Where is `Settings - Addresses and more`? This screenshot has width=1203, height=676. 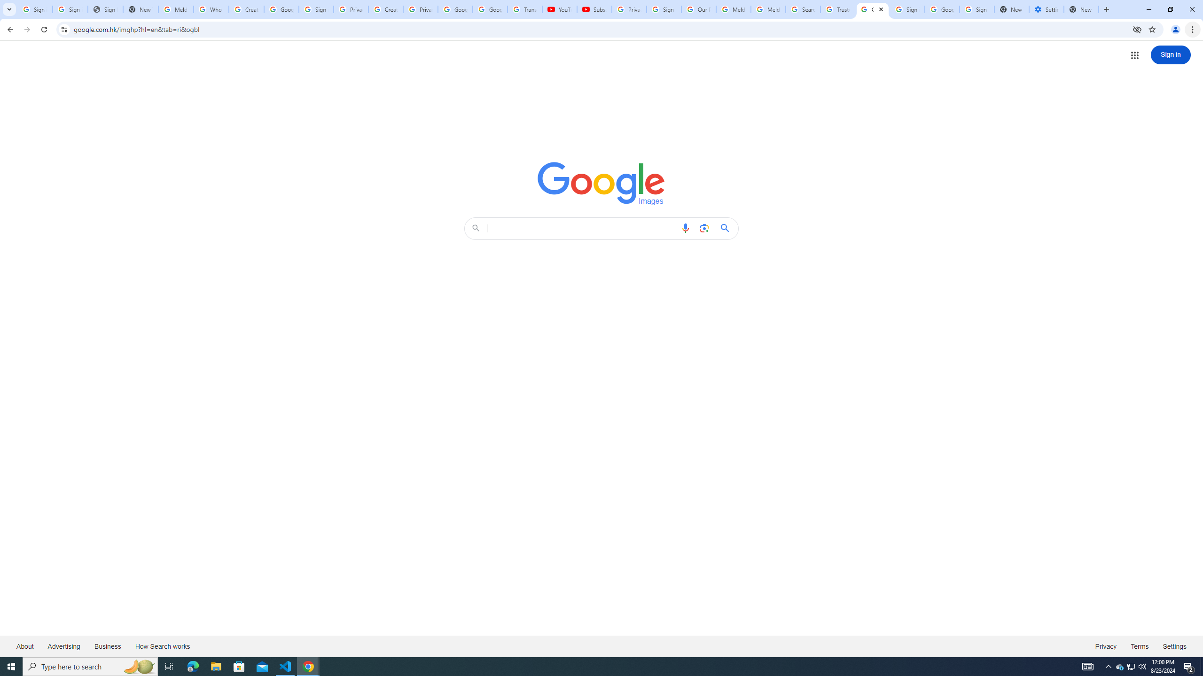 Settings - Addresses and more is located at coordinates (1047, 9).